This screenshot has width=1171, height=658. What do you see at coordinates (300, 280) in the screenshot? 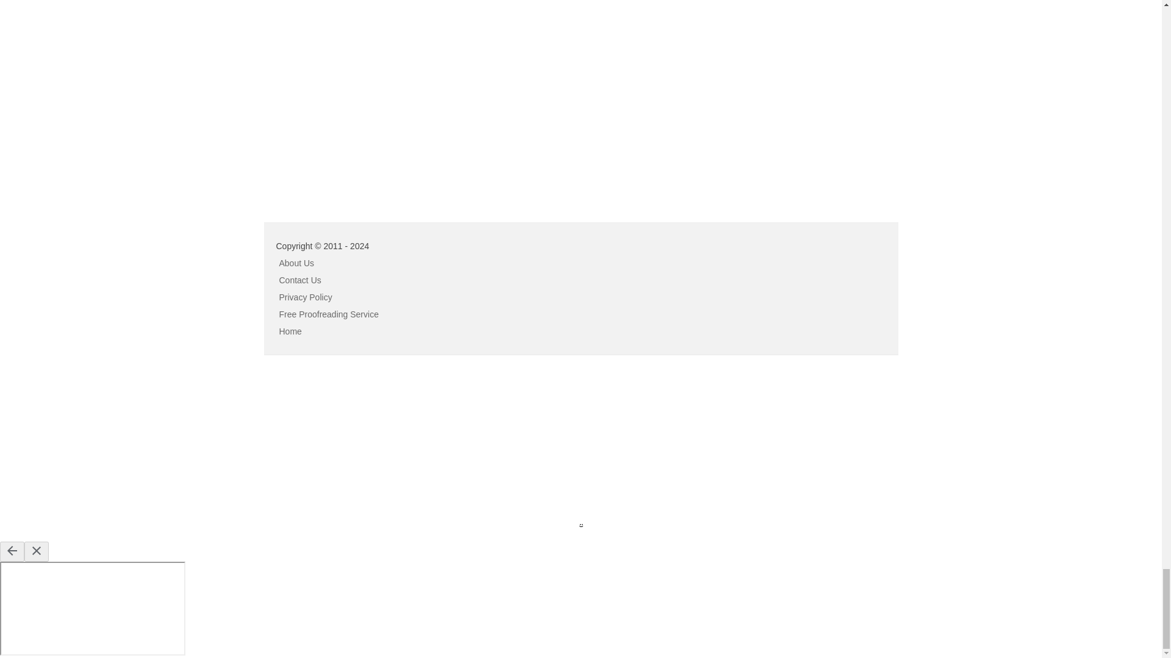
I see `Contact Us` at bounding box center [300, 280].